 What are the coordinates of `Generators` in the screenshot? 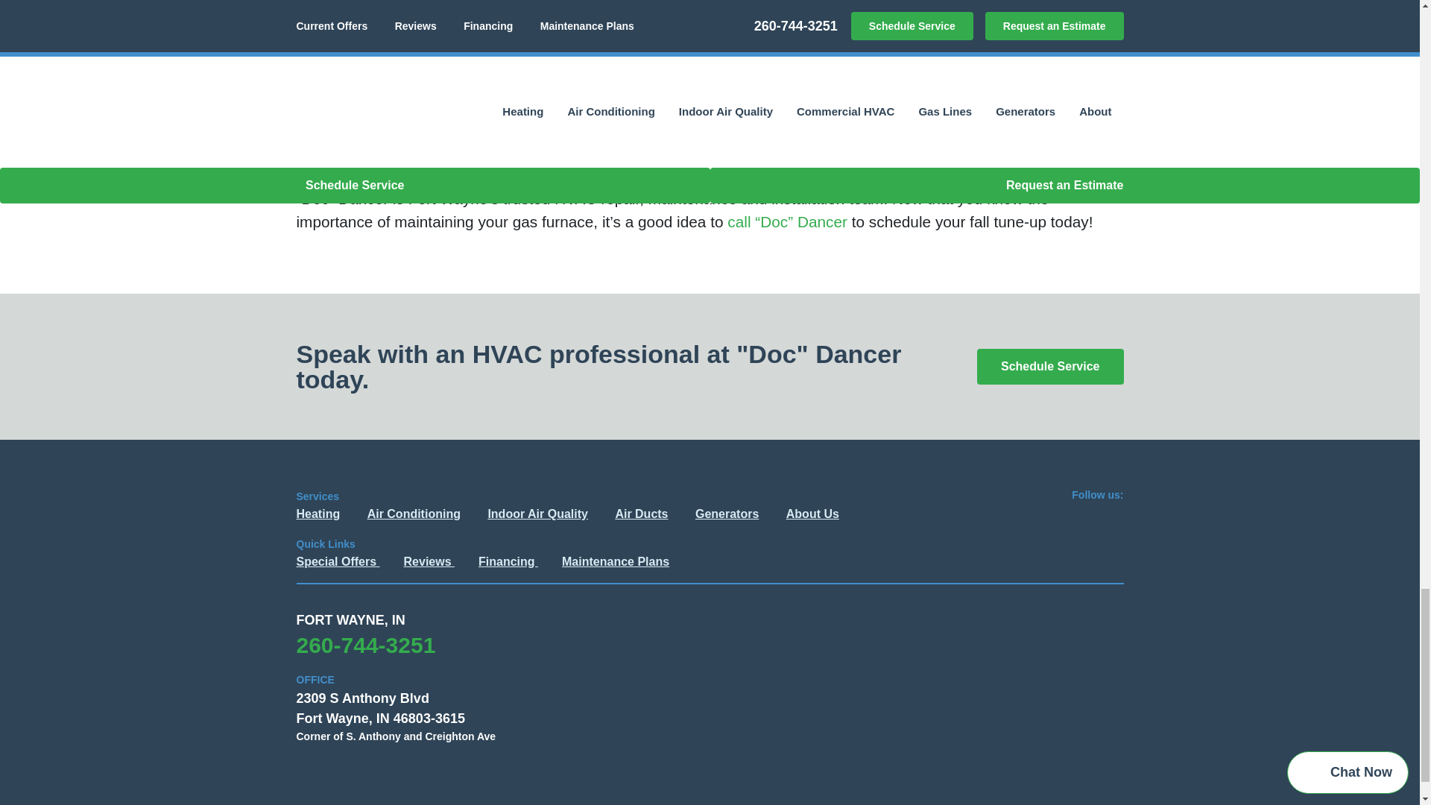 It's located at (727, 514).